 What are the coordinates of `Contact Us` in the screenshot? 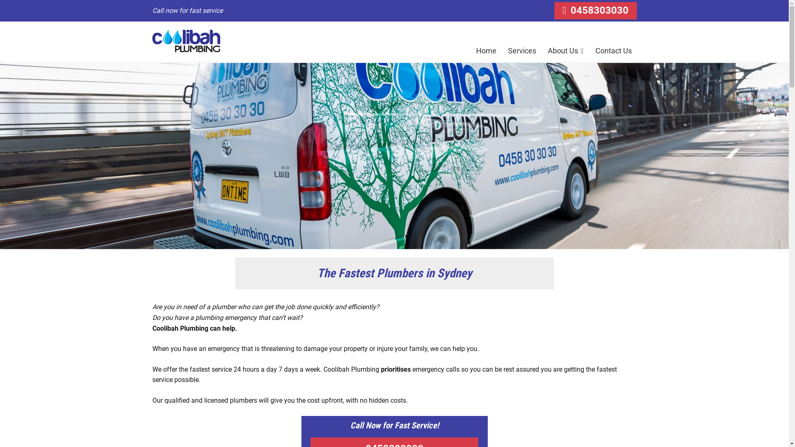 It's located at (614, 51).